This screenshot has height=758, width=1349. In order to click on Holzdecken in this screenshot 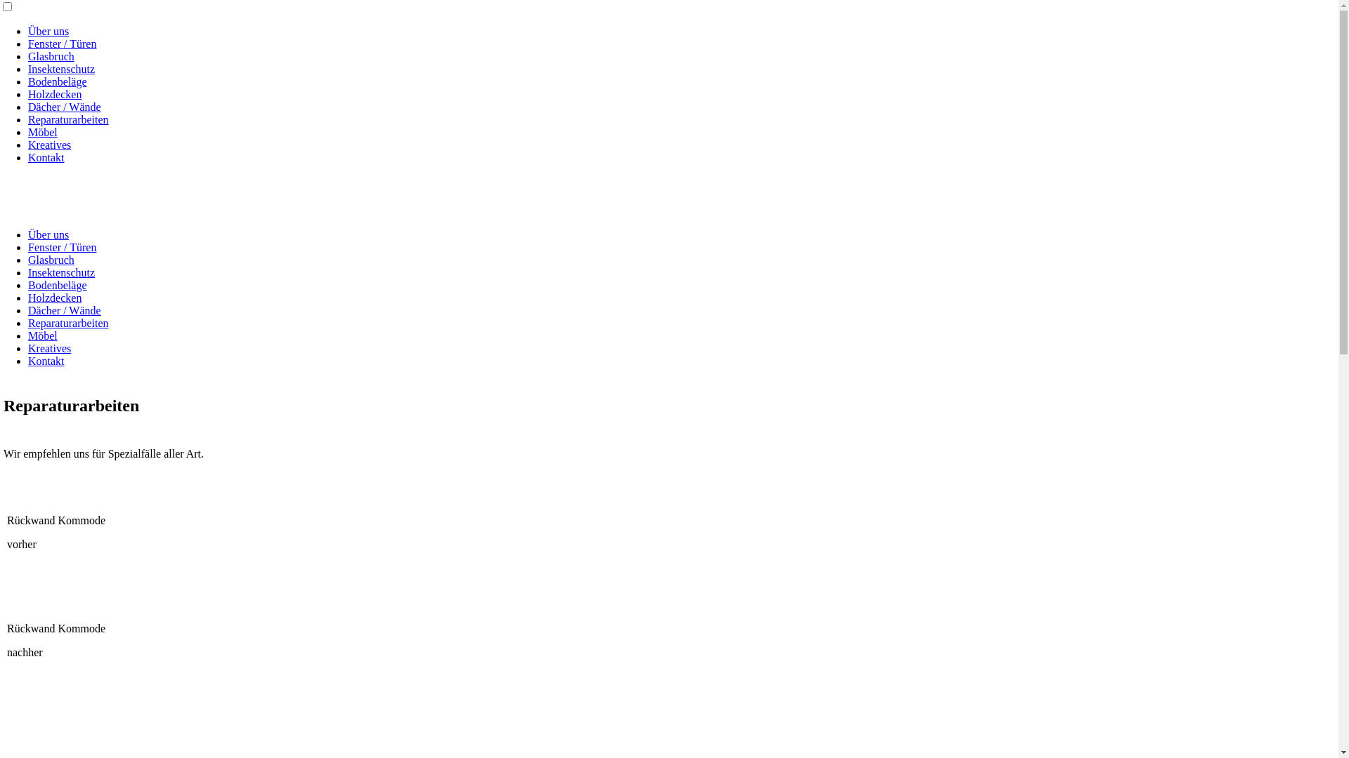, I will do `click(55, 94)`.